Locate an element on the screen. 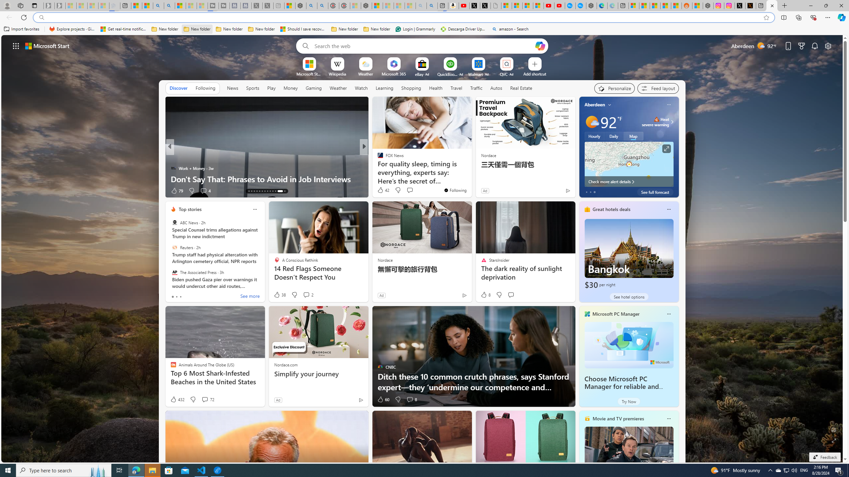 The image size is (849, 477). AutomationID: backgroundImagePicture is located at coordinates (423, 248).